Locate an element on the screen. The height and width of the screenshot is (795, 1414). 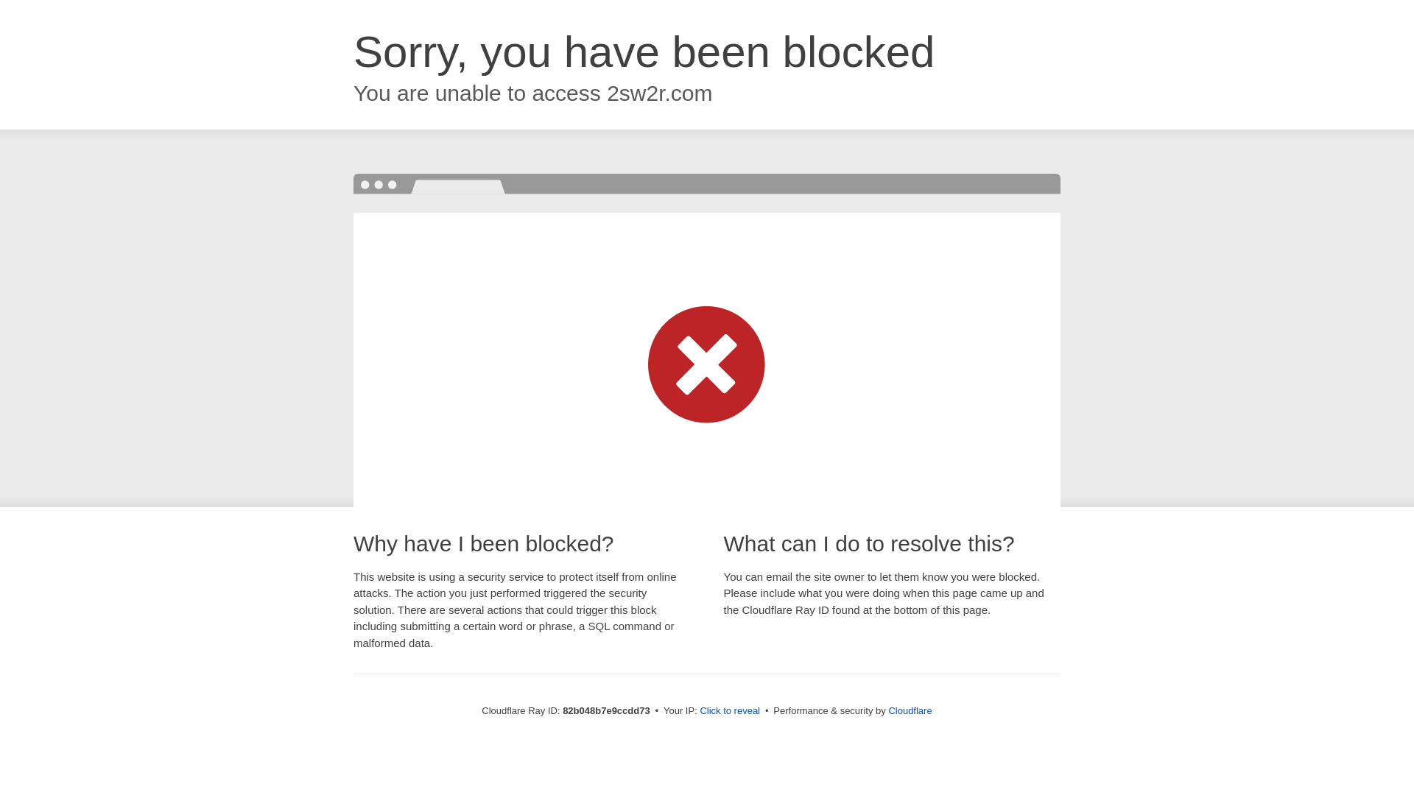
Click to reveal is located at coordinates (730, 711).